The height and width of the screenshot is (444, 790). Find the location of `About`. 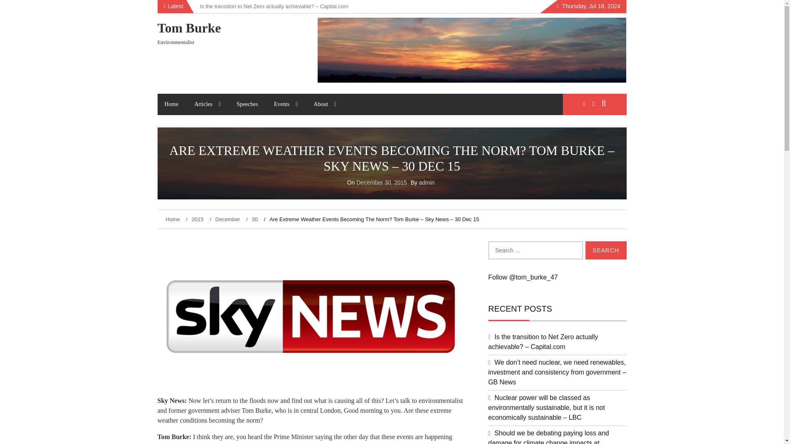

About is located at coordinates (324, 104).